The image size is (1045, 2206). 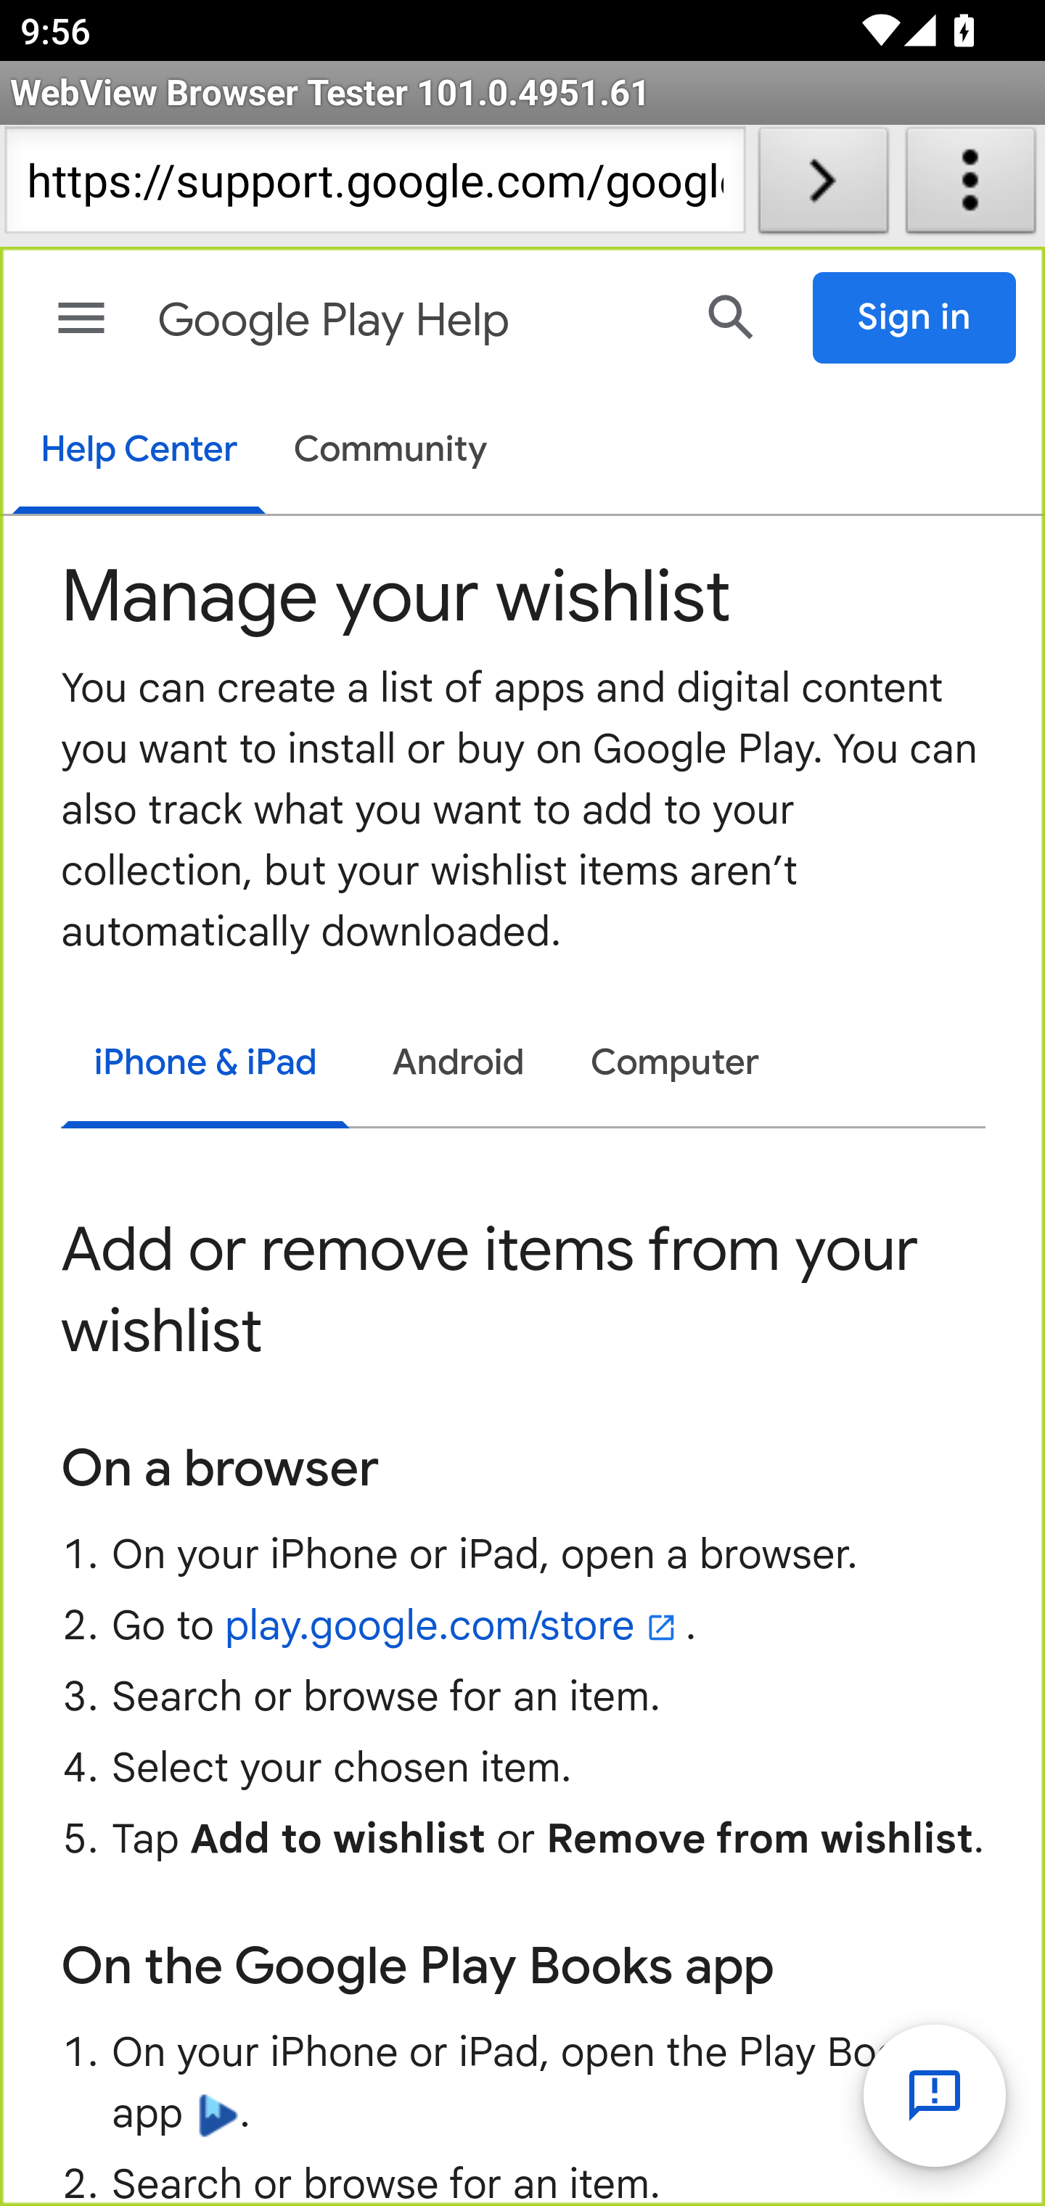 I want to click on Search Help Center, so click(x=731, y=317).